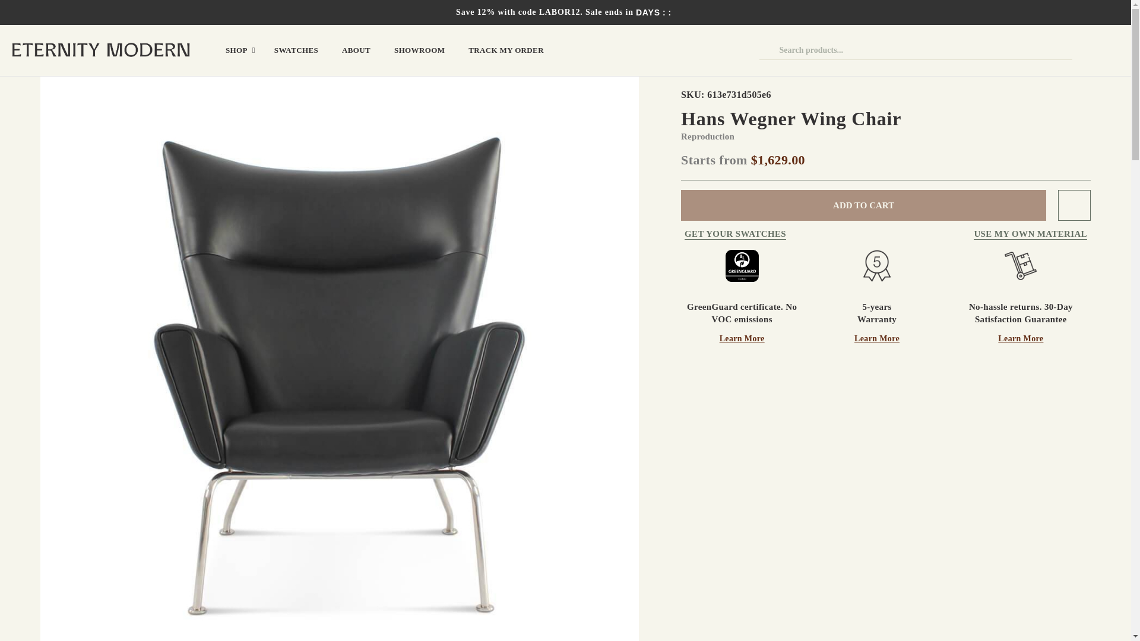 This screenshot has width=1140, height=641. What do you see at coordinates (1030, 234) in the screenshot?
I see `Material` at bounding box center [1030, 234].